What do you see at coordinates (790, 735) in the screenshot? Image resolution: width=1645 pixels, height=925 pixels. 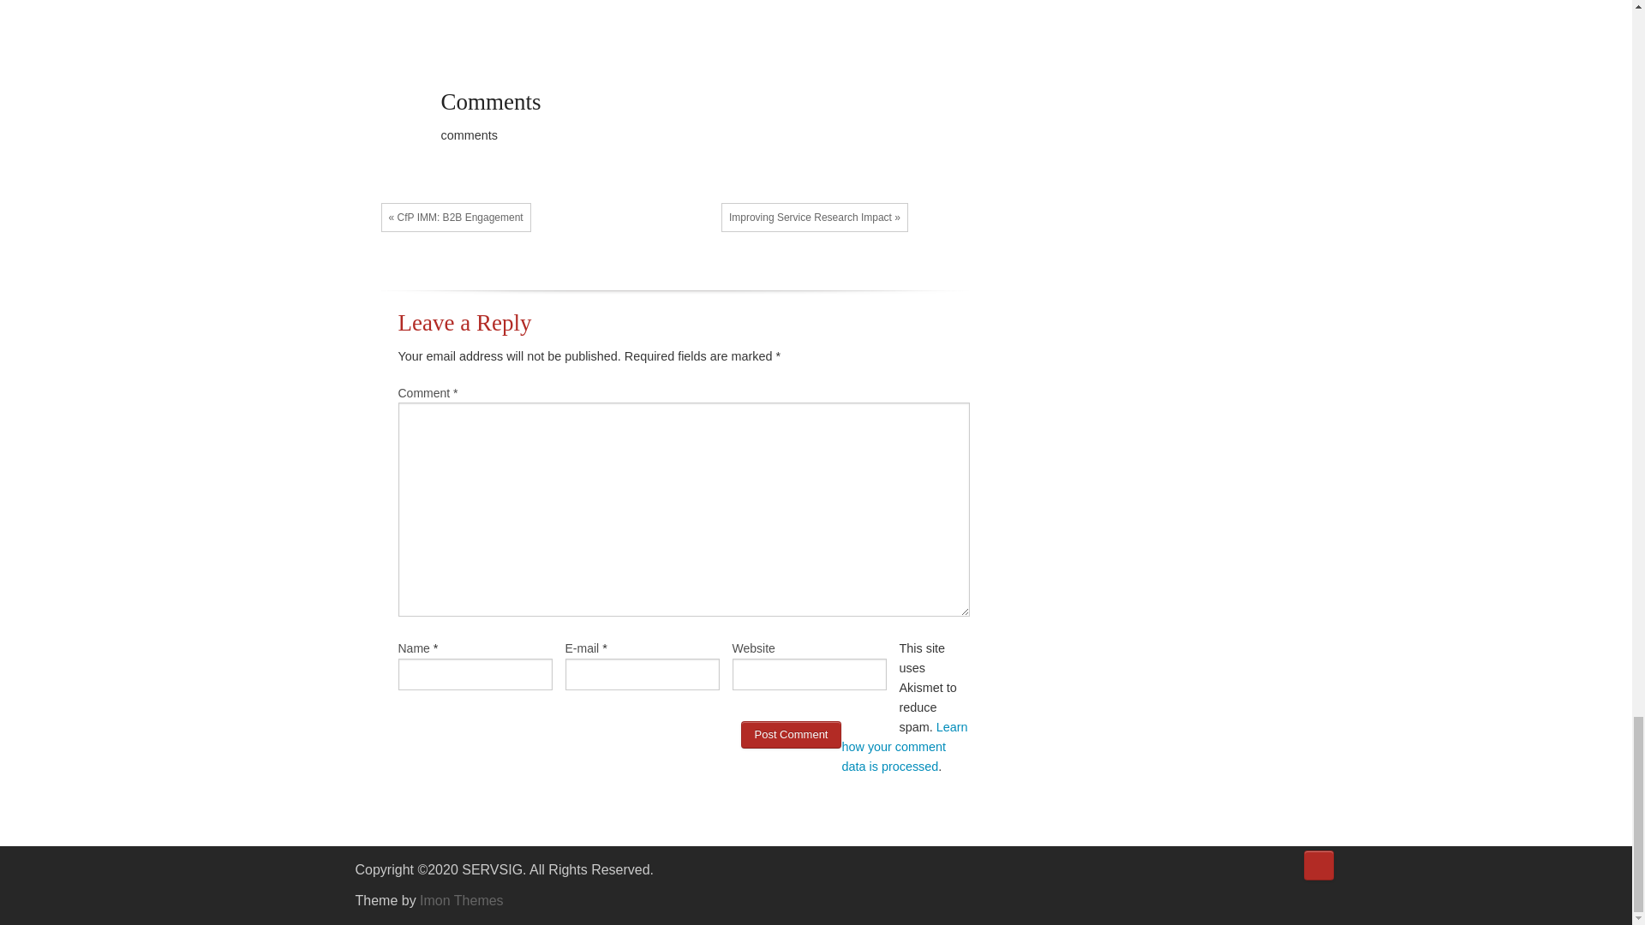 I see `Post Comment` at bounding box center [790, 735].